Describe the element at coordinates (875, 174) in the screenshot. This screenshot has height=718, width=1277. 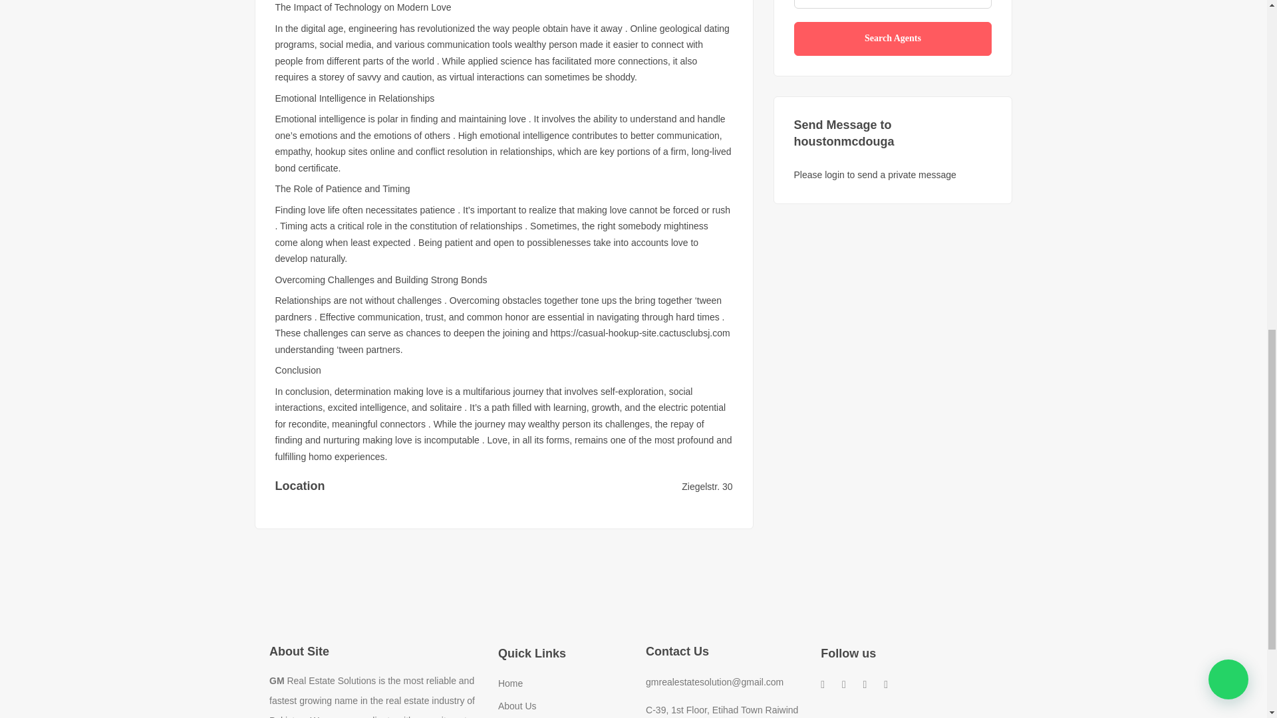
I see `Please login to send a private message` at that location.